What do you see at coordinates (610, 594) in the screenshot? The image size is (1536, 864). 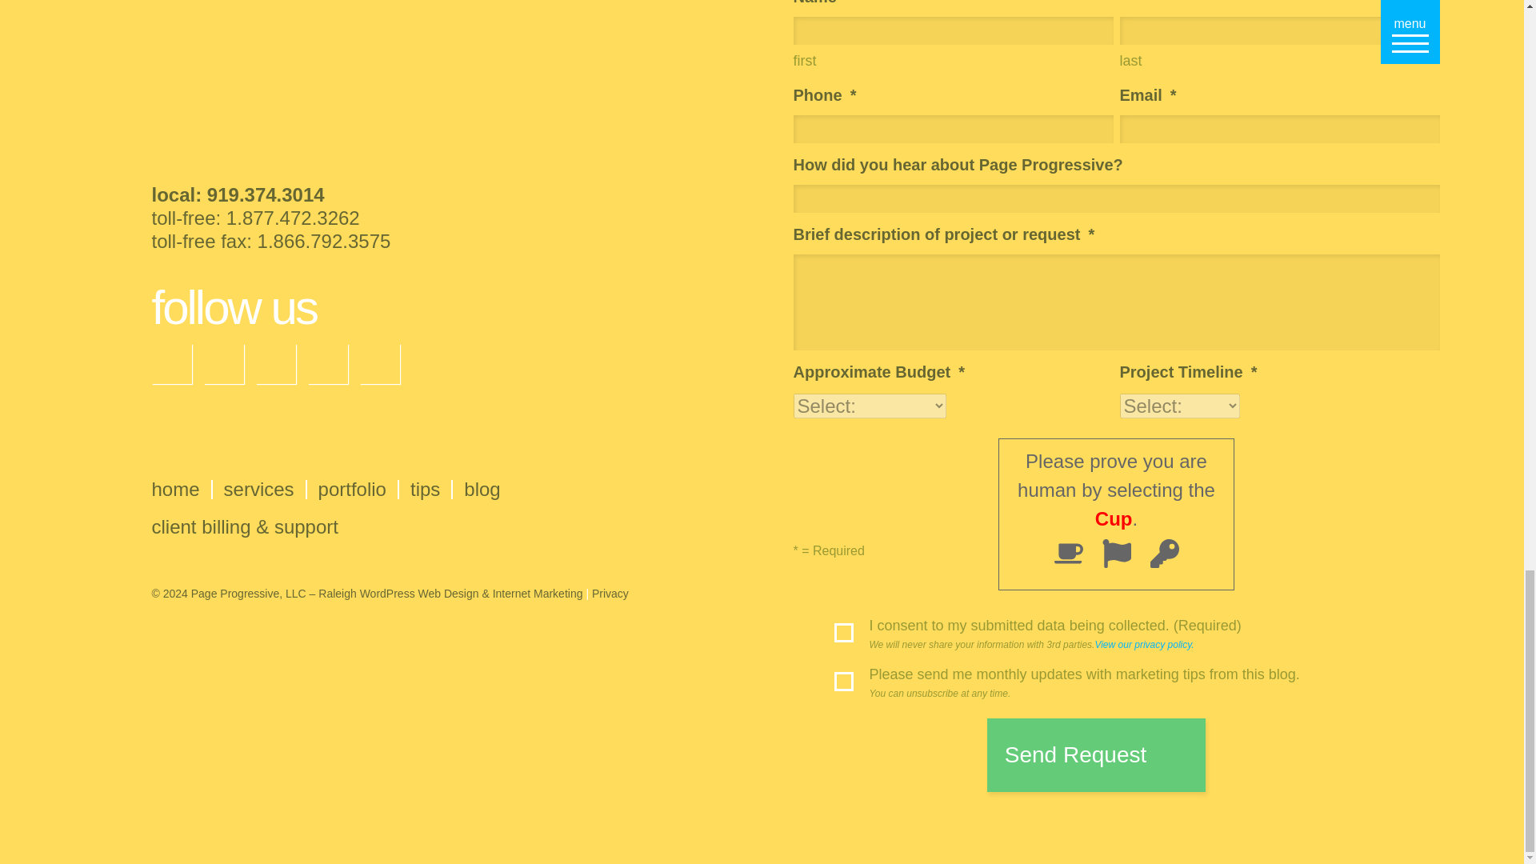 I see `Privacy` at bounding box center [610, 594].